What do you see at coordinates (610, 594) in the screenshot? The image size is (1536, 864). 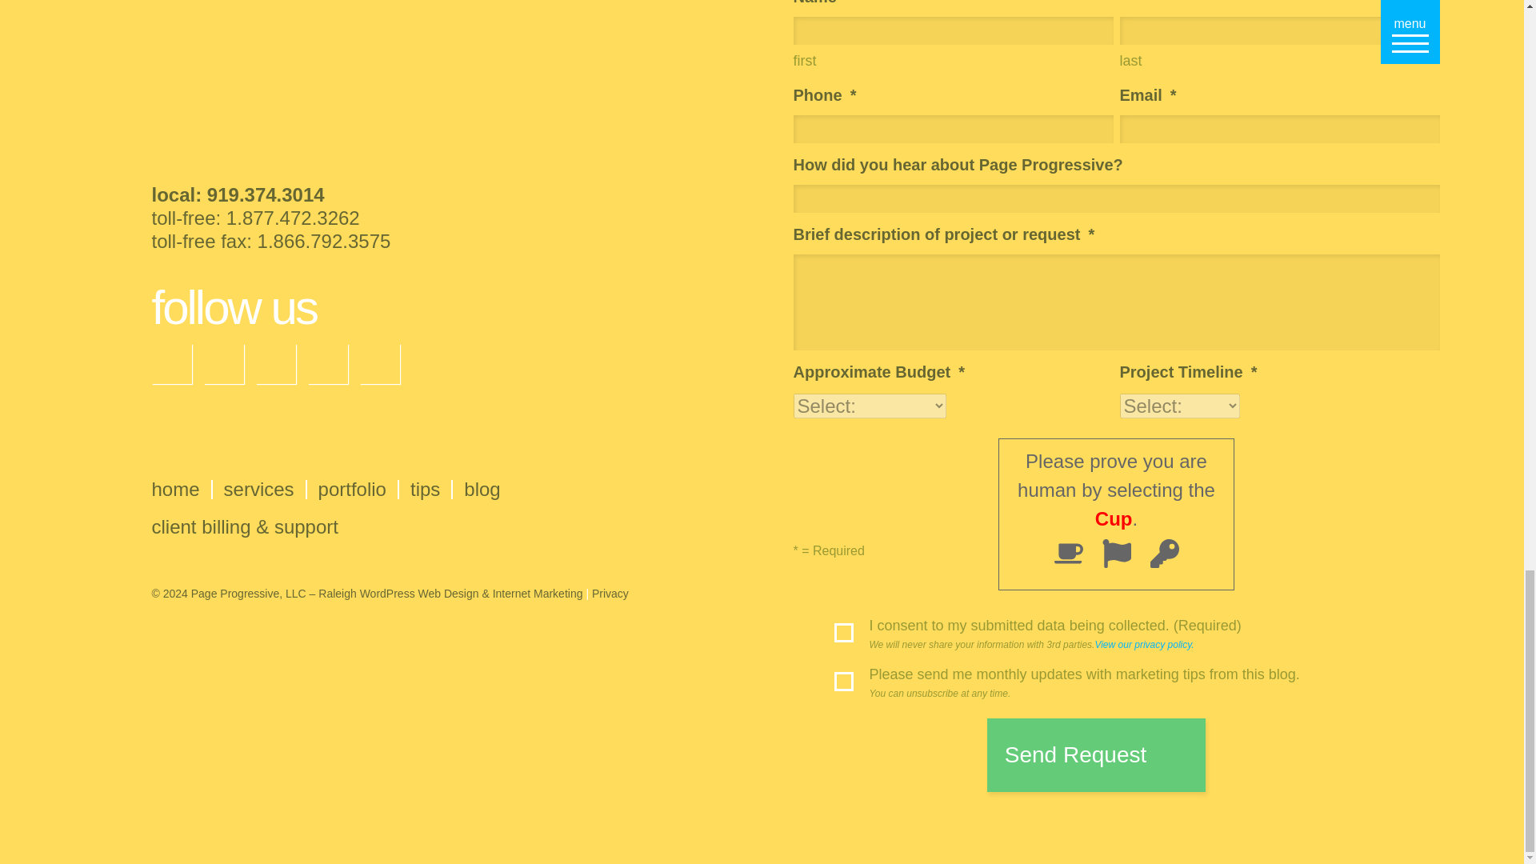 I see `Privacy` at bounding box center [610, 594].